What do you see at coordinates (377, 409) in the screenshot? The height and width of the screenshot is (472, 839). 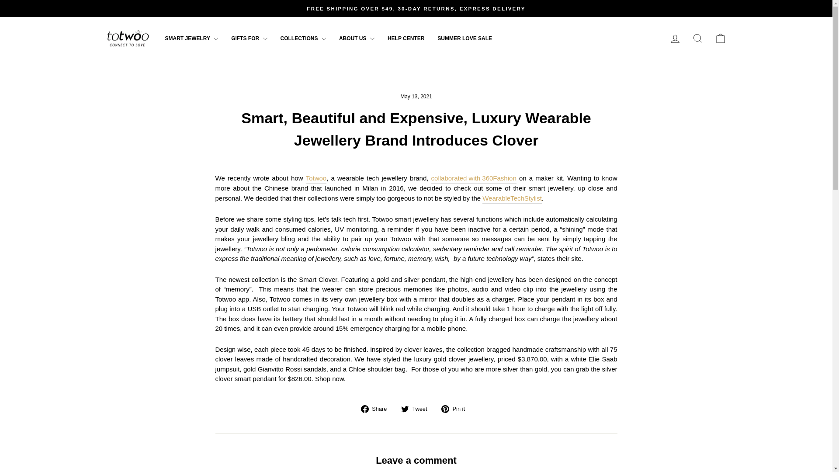 I see `Share on Facebook` at bounding box center [377, 409].